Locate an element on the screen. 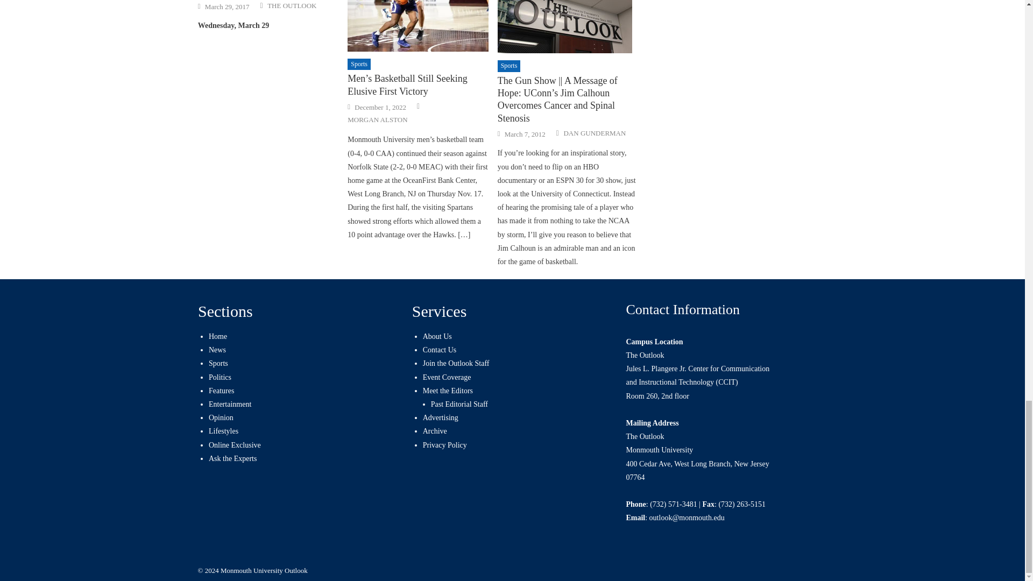 This screenshot has height=581, width=1033. Posts by THE OUTLOOK is located at coordinates (292, 6).